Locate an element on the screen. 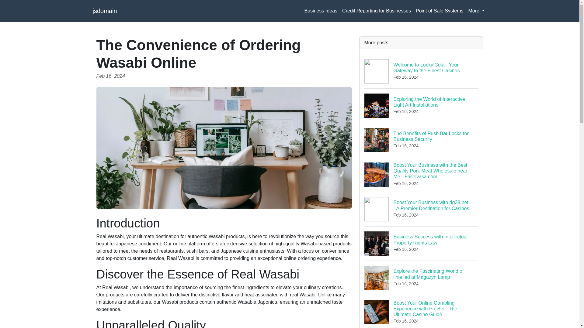 The image size is (584, 328). Credit Reporting for Businesses is located at coordinates (377, 11).